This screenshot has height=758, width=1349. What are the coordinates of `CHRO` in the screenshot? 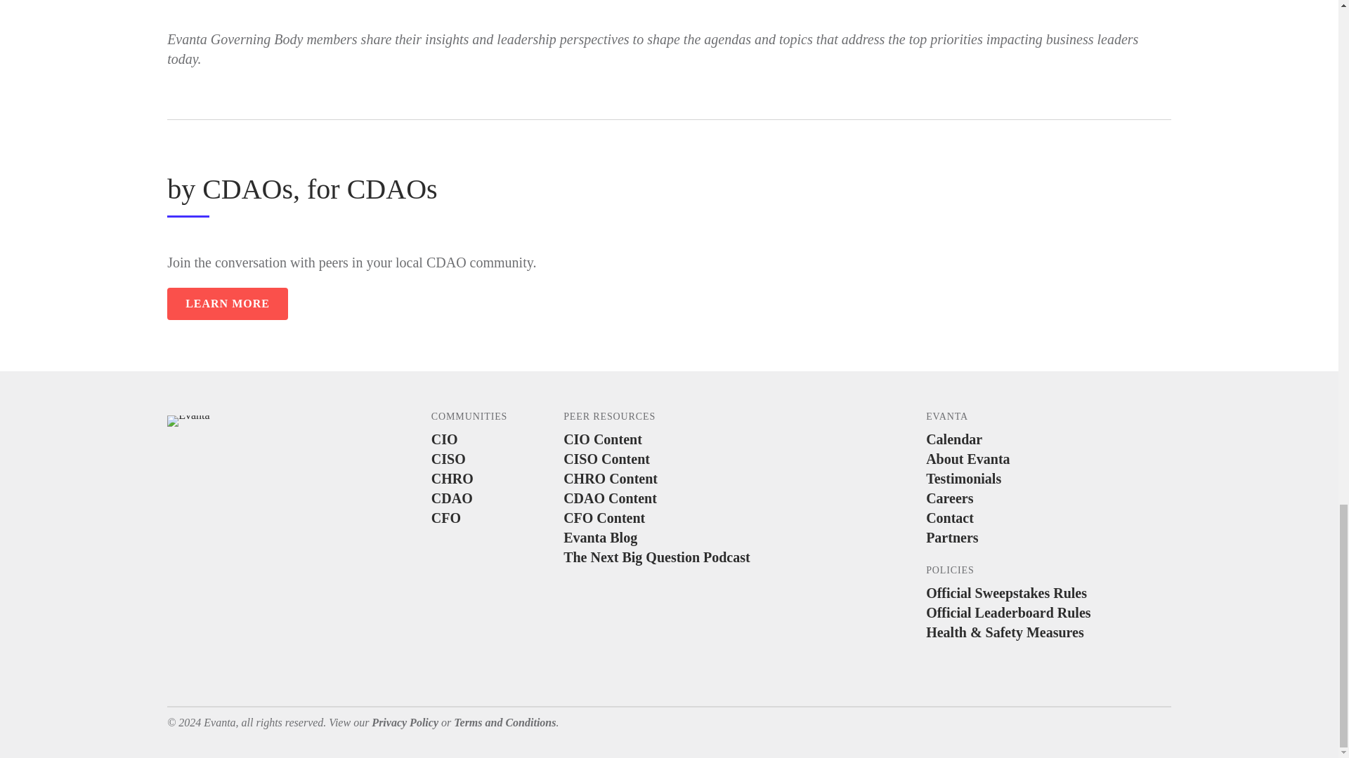 It's located at (496, 479).